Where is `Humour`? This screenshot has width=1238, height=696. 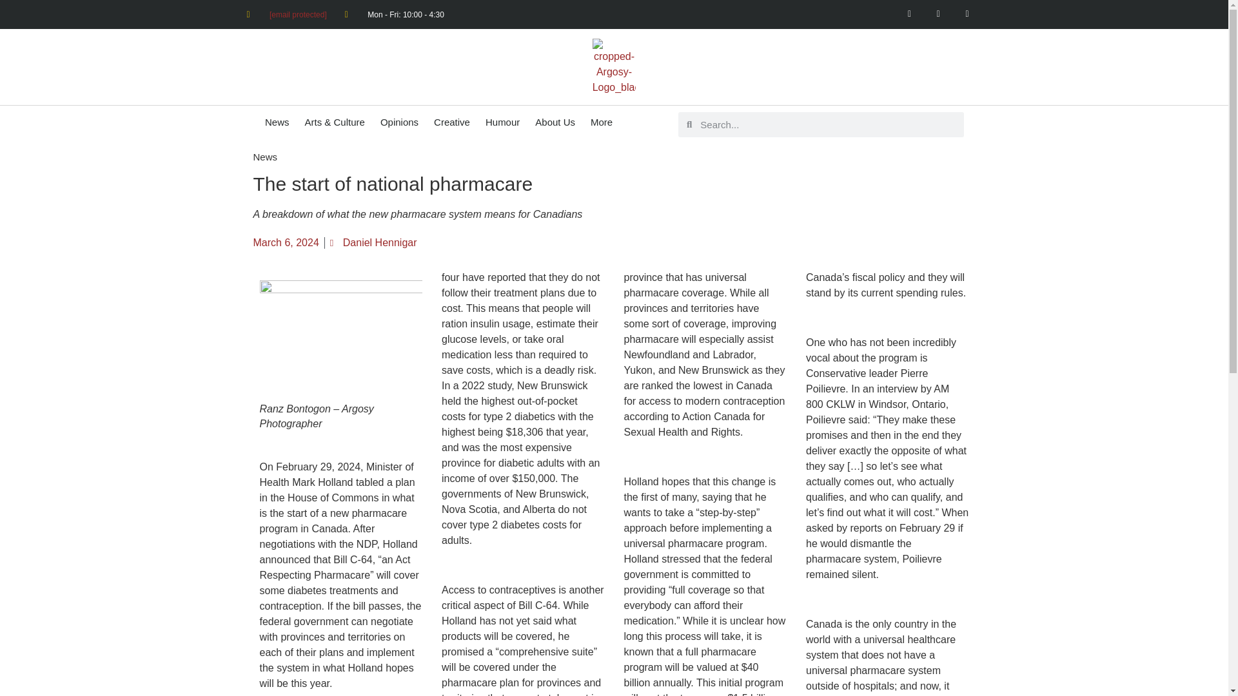 Humour is located at coordinates (502, 122).